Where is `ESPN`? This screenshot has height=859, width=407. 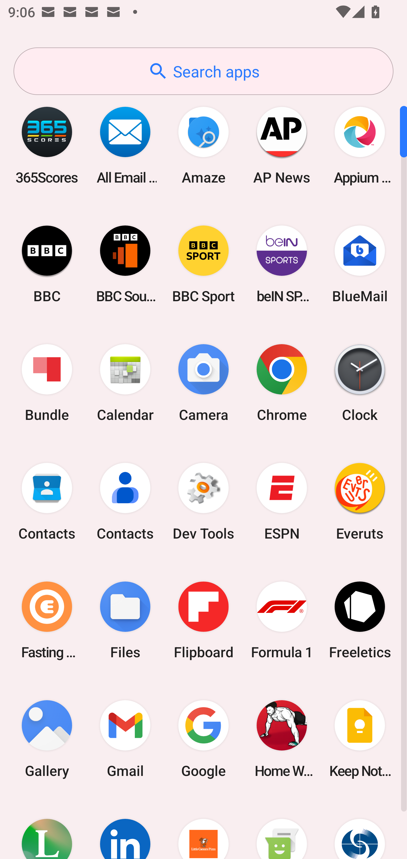
ESPN is located at coordinates (282, 502).